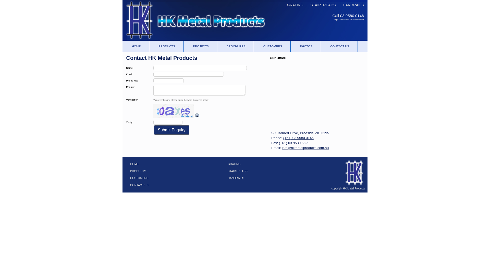 Image resolution: width=490 pixels, height=275 pixels. What do you see at coordinates (197, 117) in the screenshot?
I see `Refresh Image` at bounding box center [197, 117].